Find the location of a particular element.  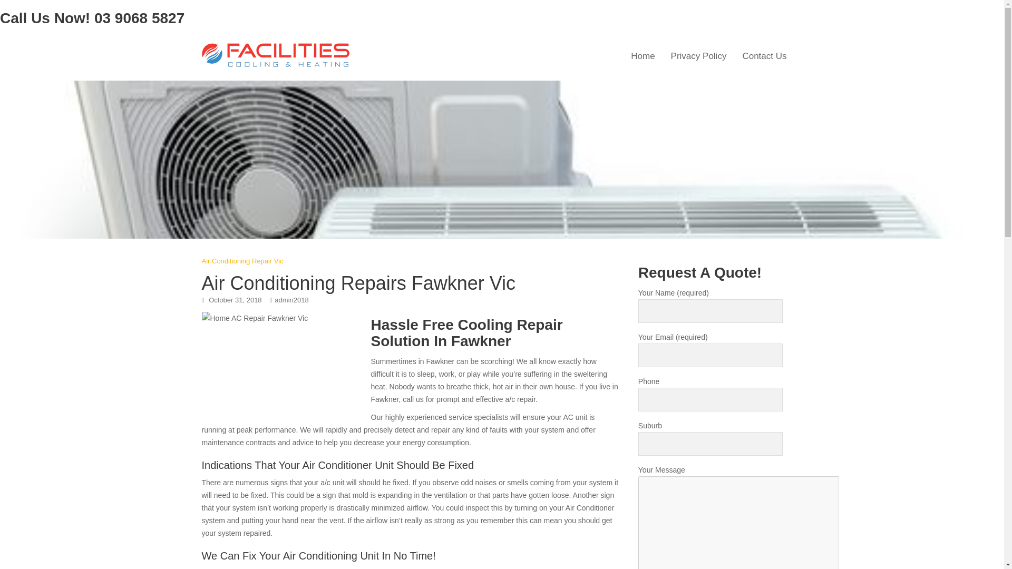

Home is located at coordinates (643, 56).